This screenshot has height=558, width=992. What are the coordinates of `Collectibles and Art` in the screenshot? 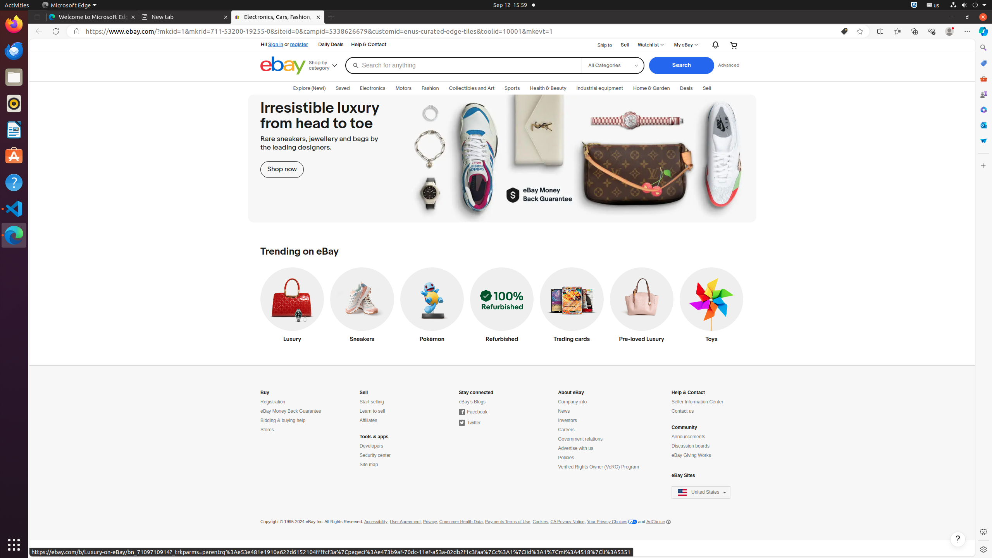 It's located at (472, 88).